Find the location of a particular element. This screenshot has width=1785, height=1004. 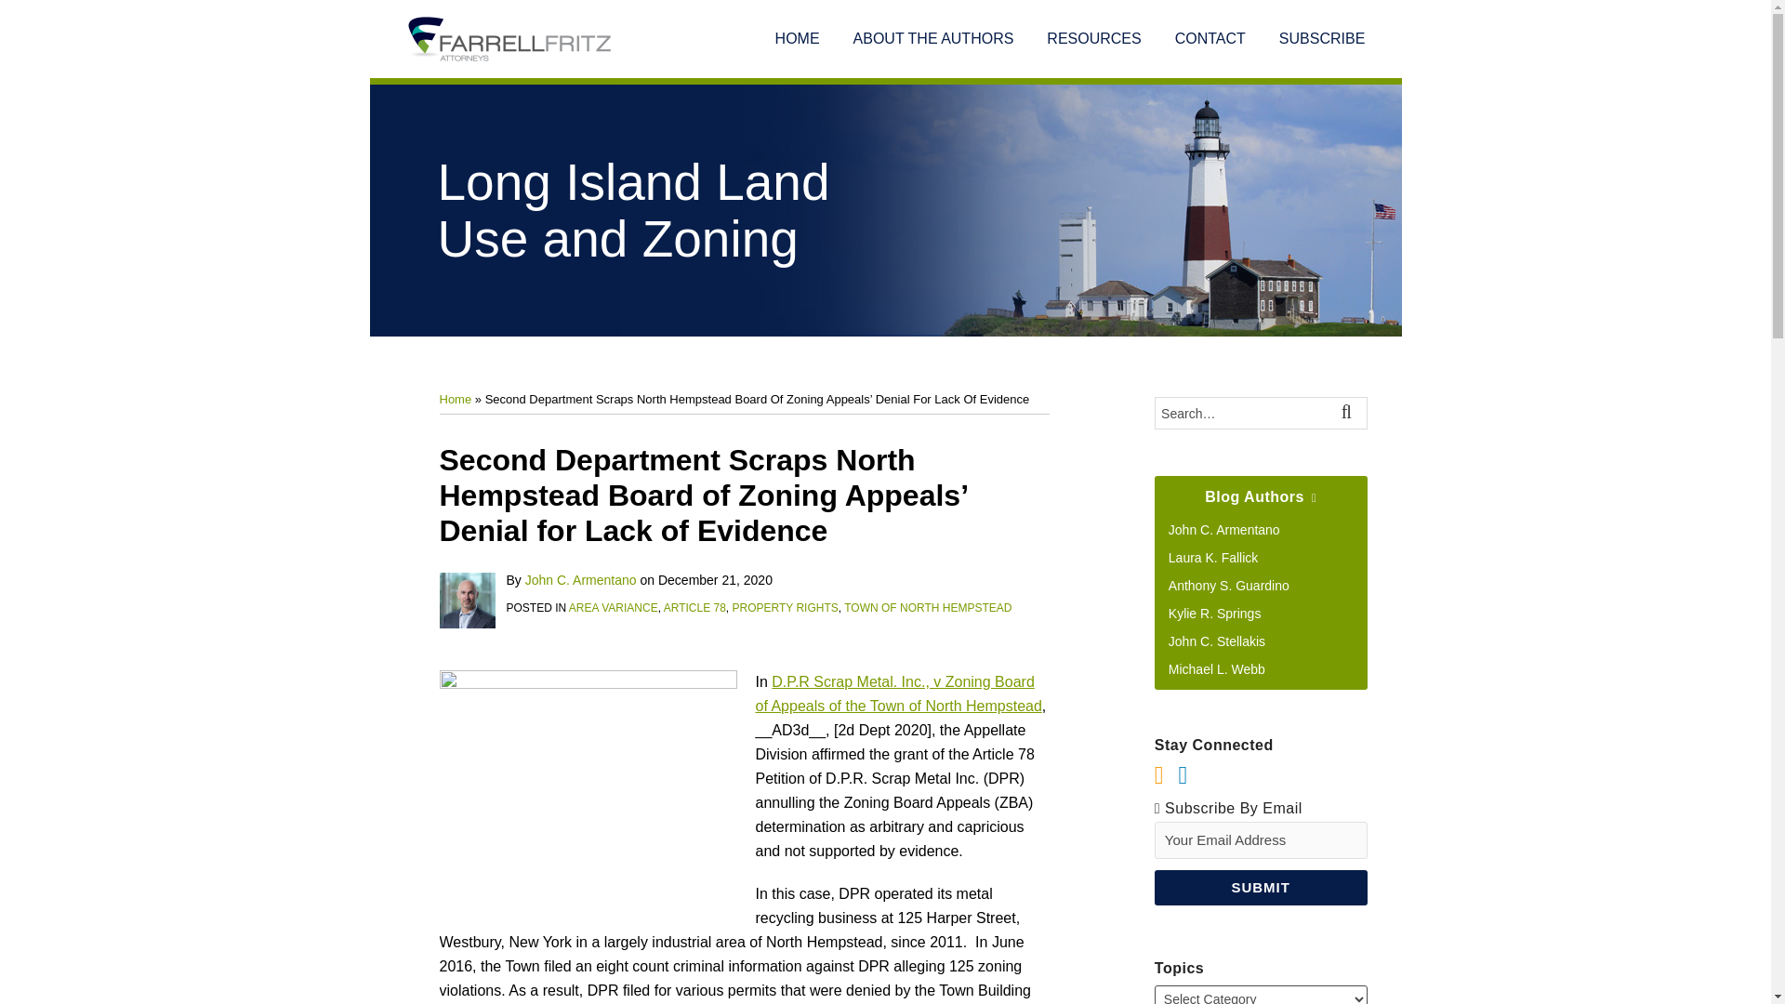

SUBSCRIBE is located at coordinates (1322, 39).